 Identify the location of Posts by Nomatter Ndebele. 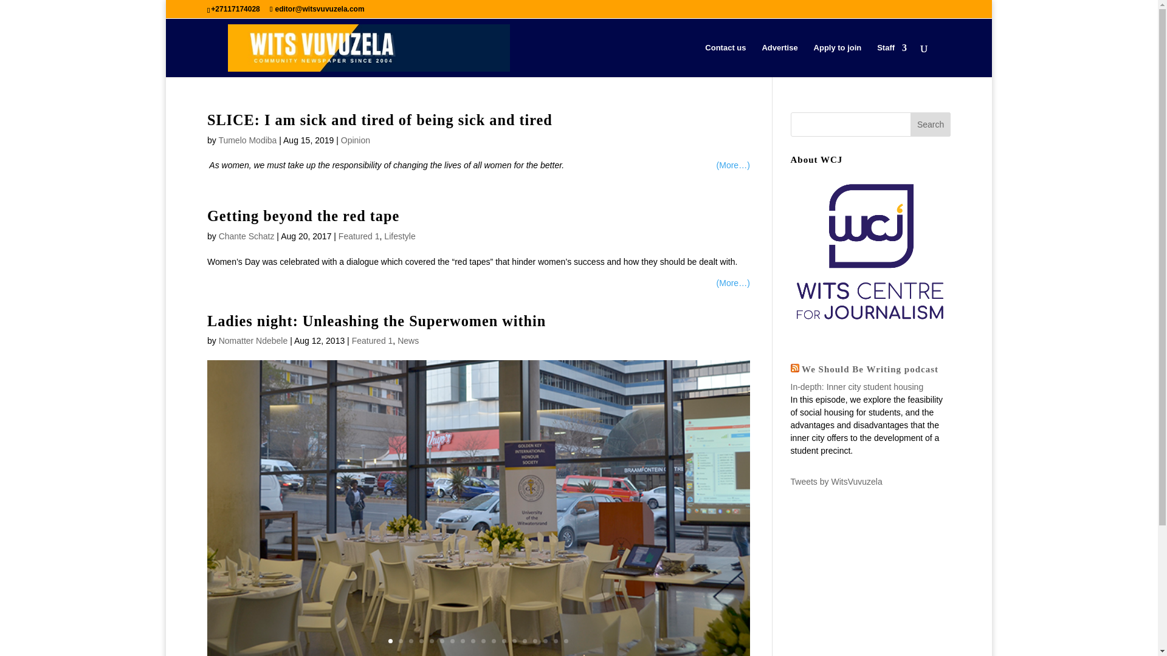
(253, 340).